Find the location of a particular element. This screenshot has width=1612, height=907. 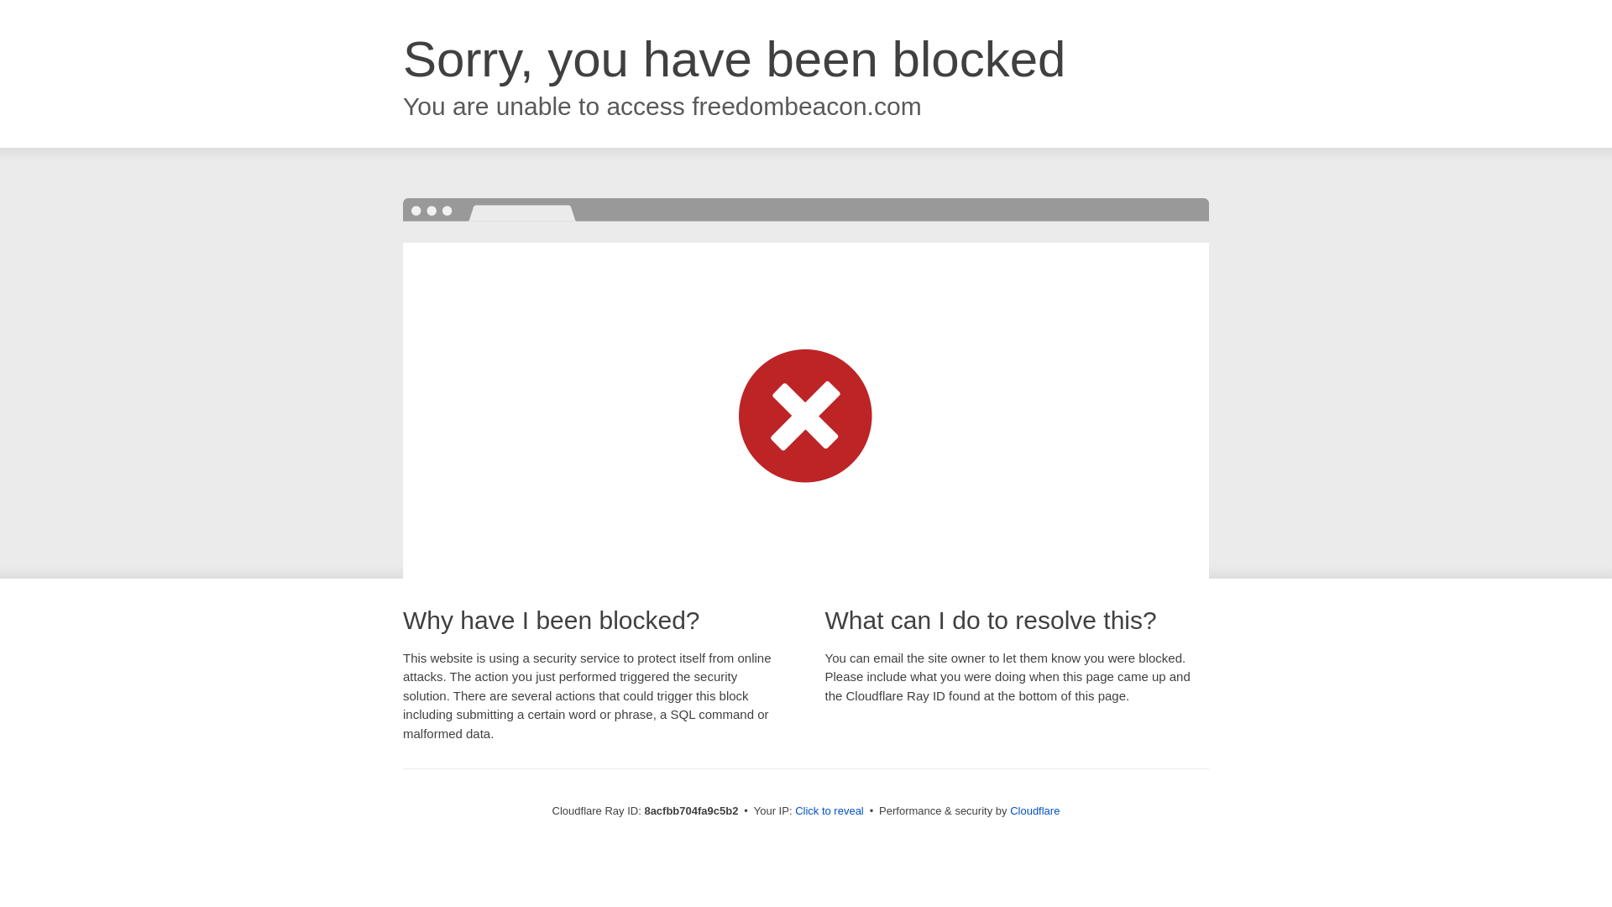

Click to reveal is located at coordinates (830, 811).